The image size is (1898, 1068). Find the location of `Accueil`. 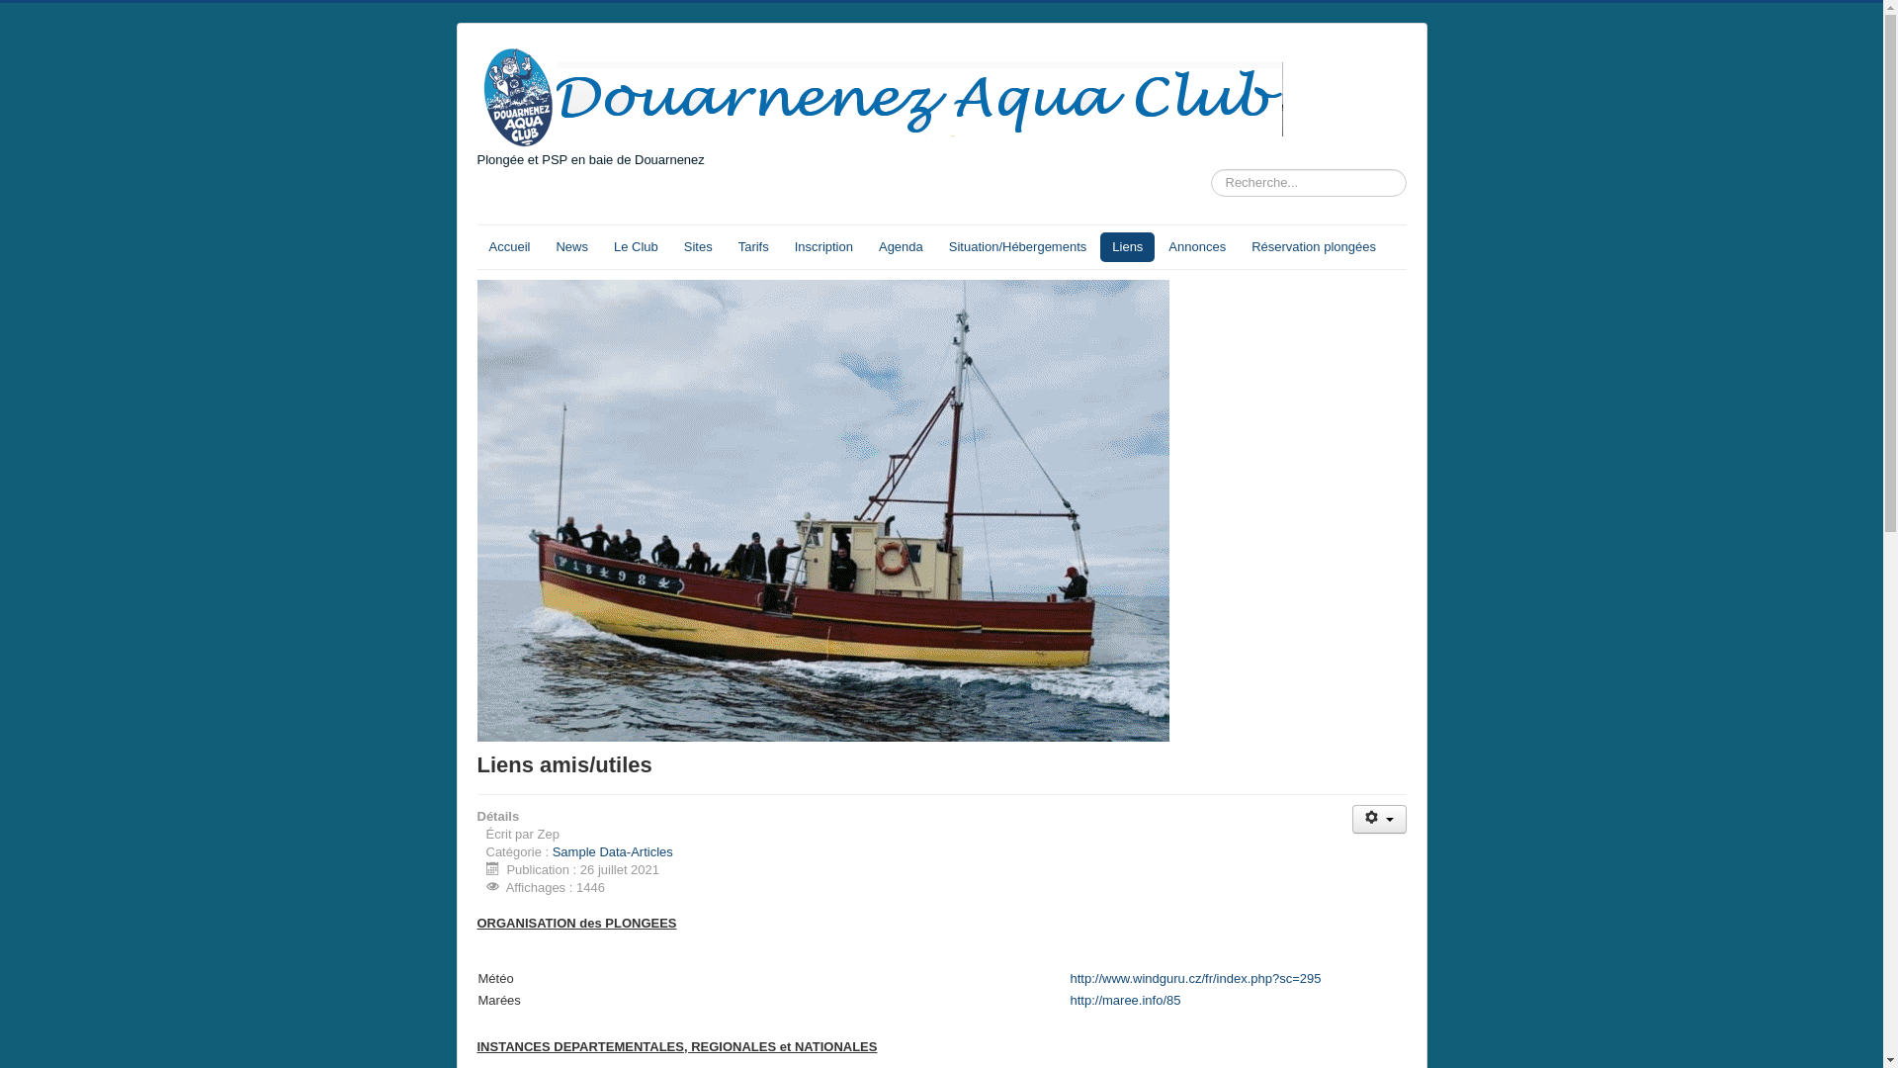

Accueil is located at coordinates (509, 247).